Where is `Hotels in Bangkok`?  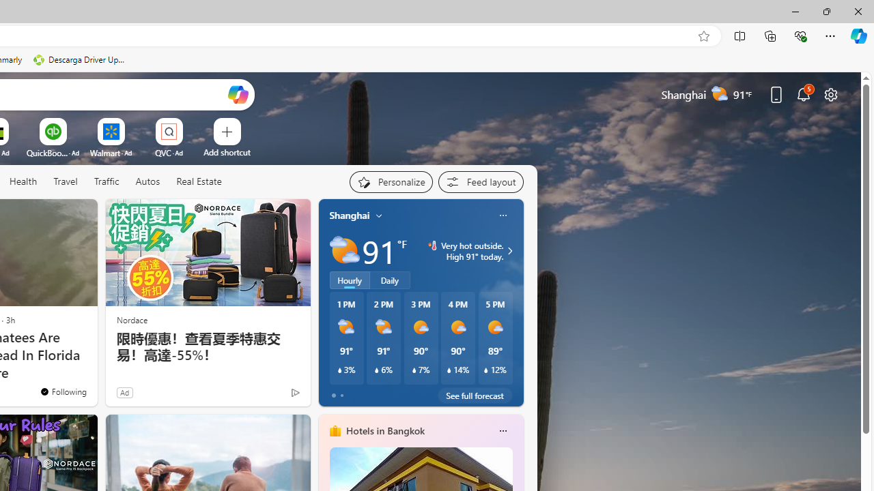
Hotels in Bangkok is located at coordinates (385, 430).